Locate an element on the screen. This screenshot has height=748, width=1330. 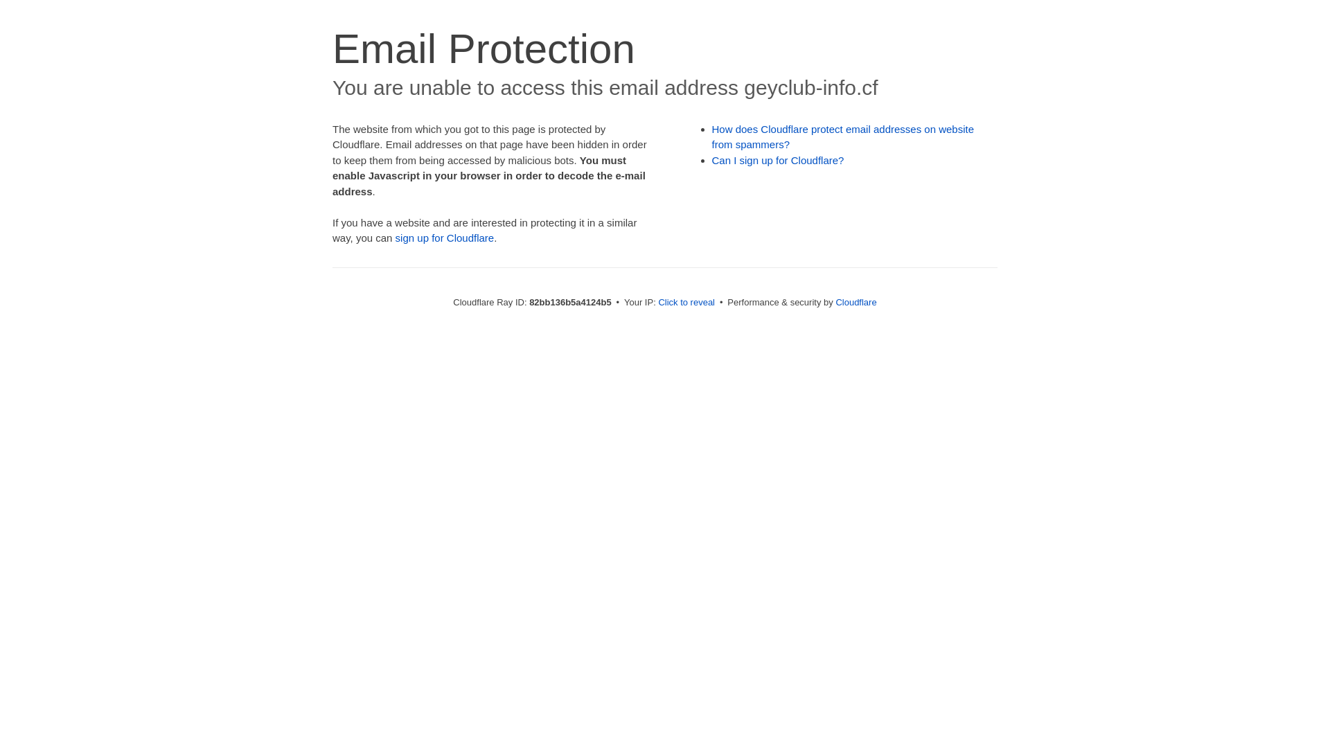
sign up for Cloudflare is located at coordinates (445, 238).